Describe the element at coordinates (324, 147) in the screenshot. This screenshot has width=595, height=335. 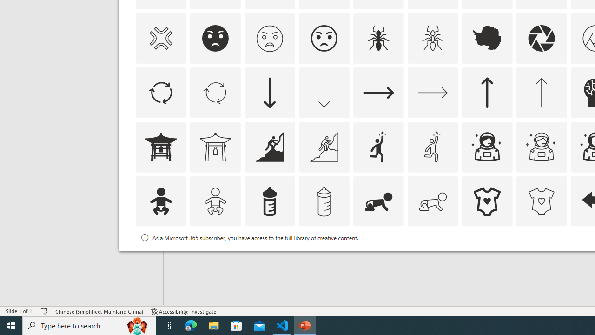
I see `AutomationID: Icons_Aspiration_M` at that location.